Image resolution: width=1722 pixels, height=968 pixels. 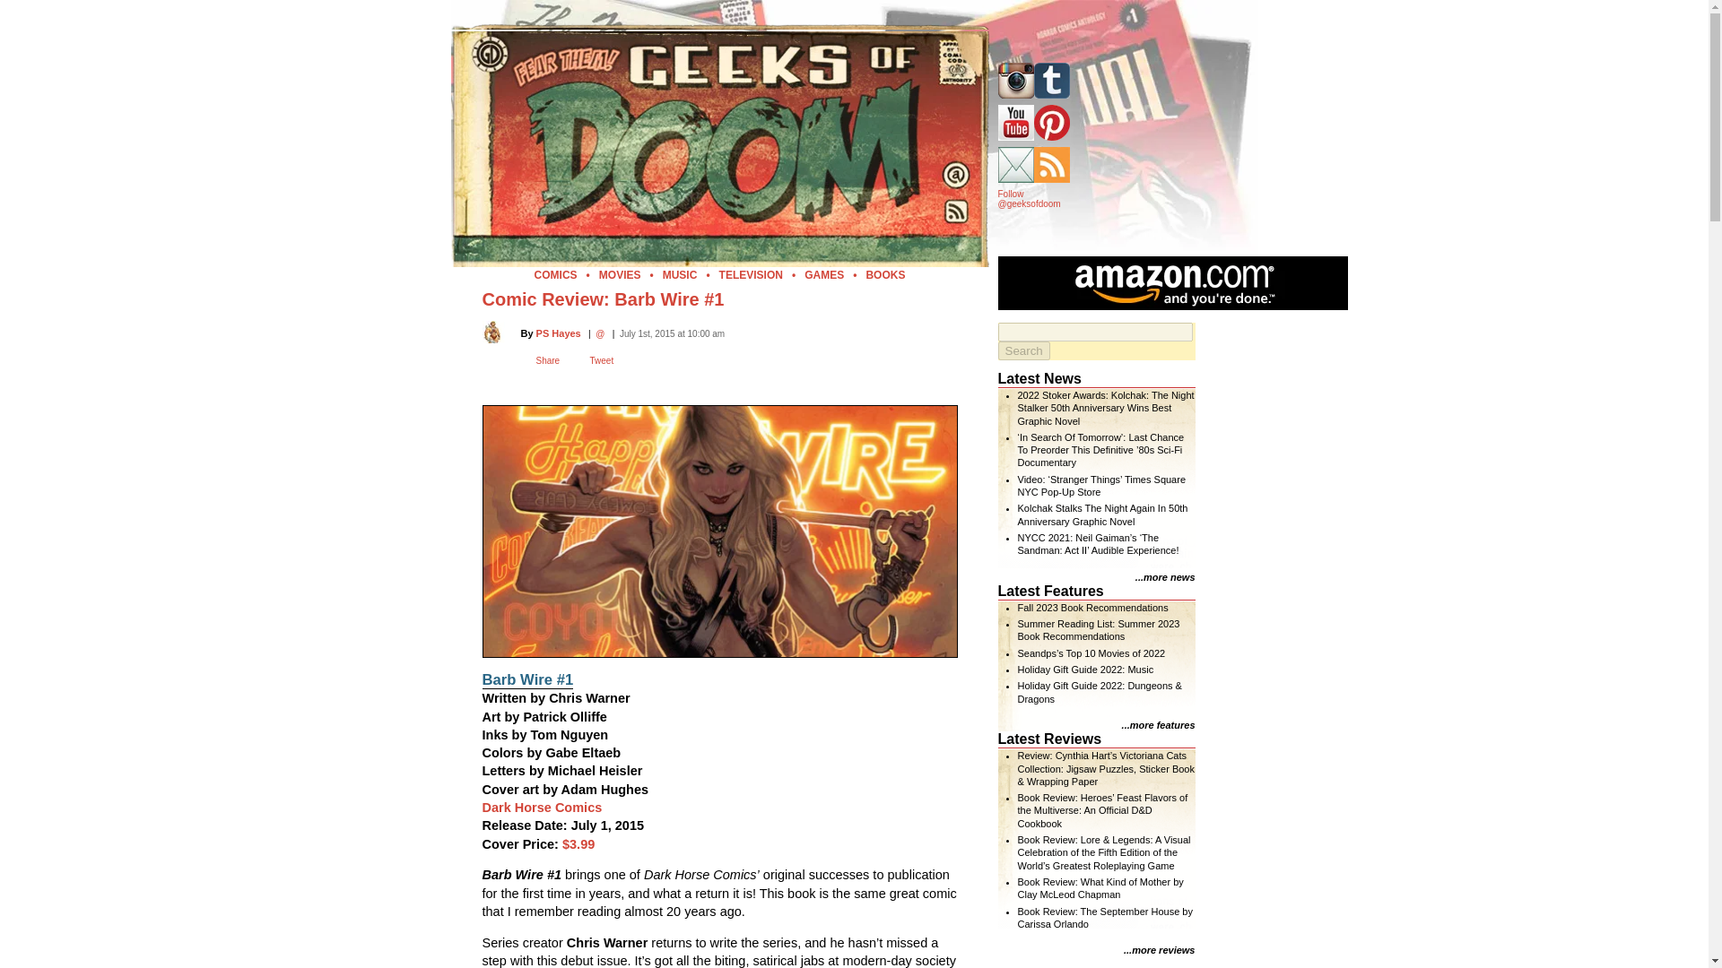 What do you see at coordinates (1022, 350) in the screenshot?
I see `Search` at bounding box center [1022, 350].